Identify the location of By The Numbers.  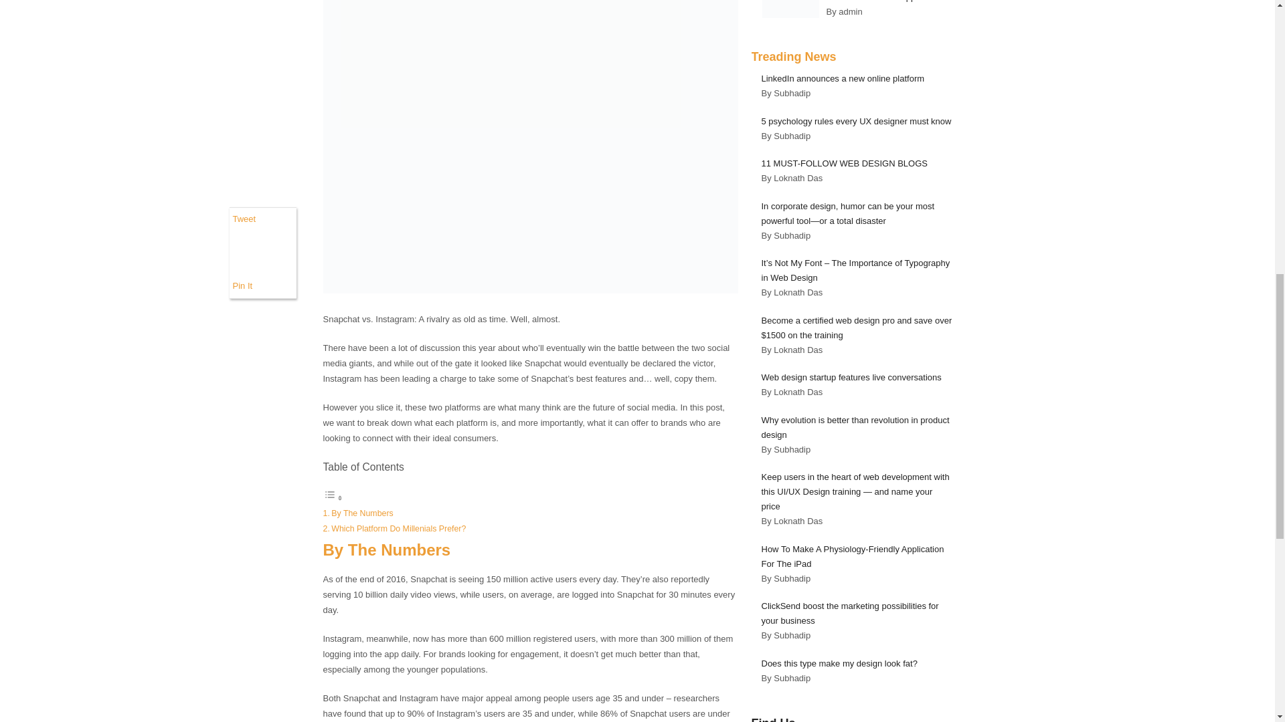
(362, 513).